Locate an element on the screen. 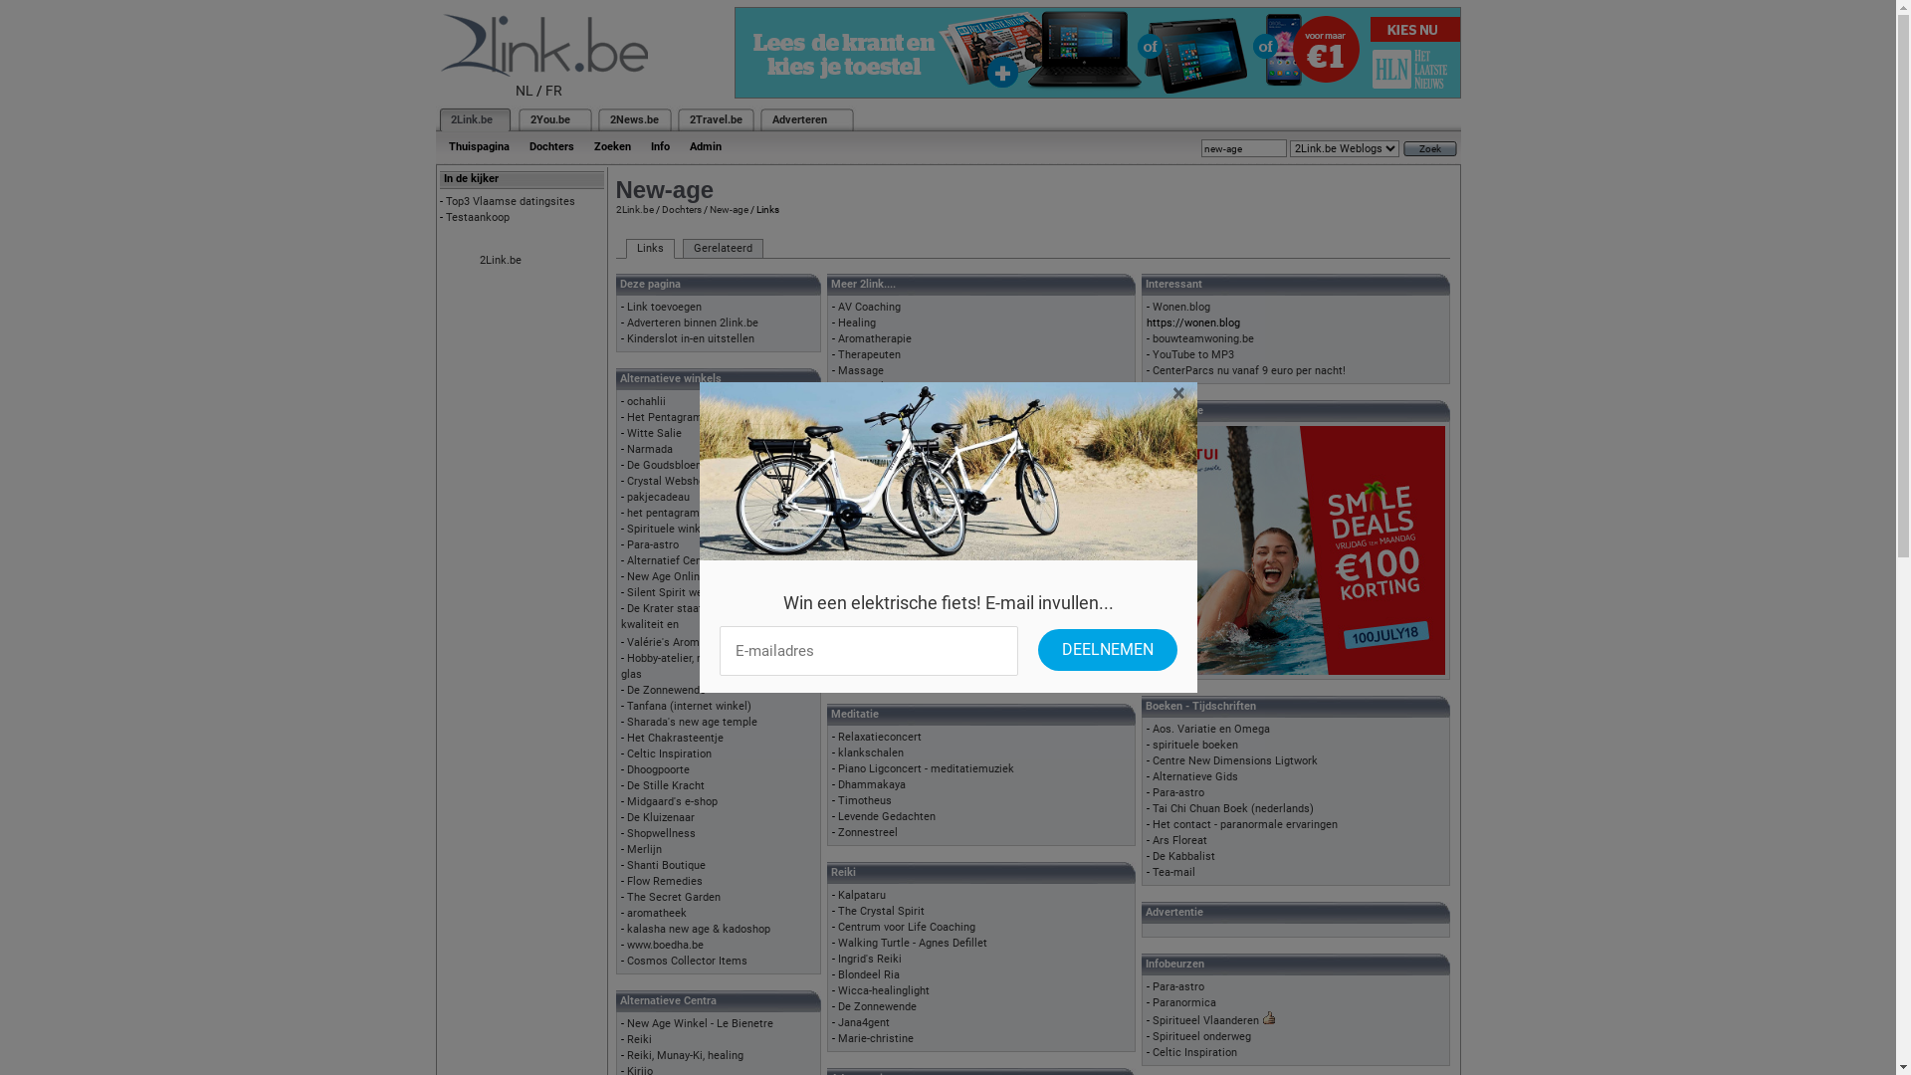 This screenshot has width=1911, height=1075. Gerelateerd is located at coordinates (723, 249).